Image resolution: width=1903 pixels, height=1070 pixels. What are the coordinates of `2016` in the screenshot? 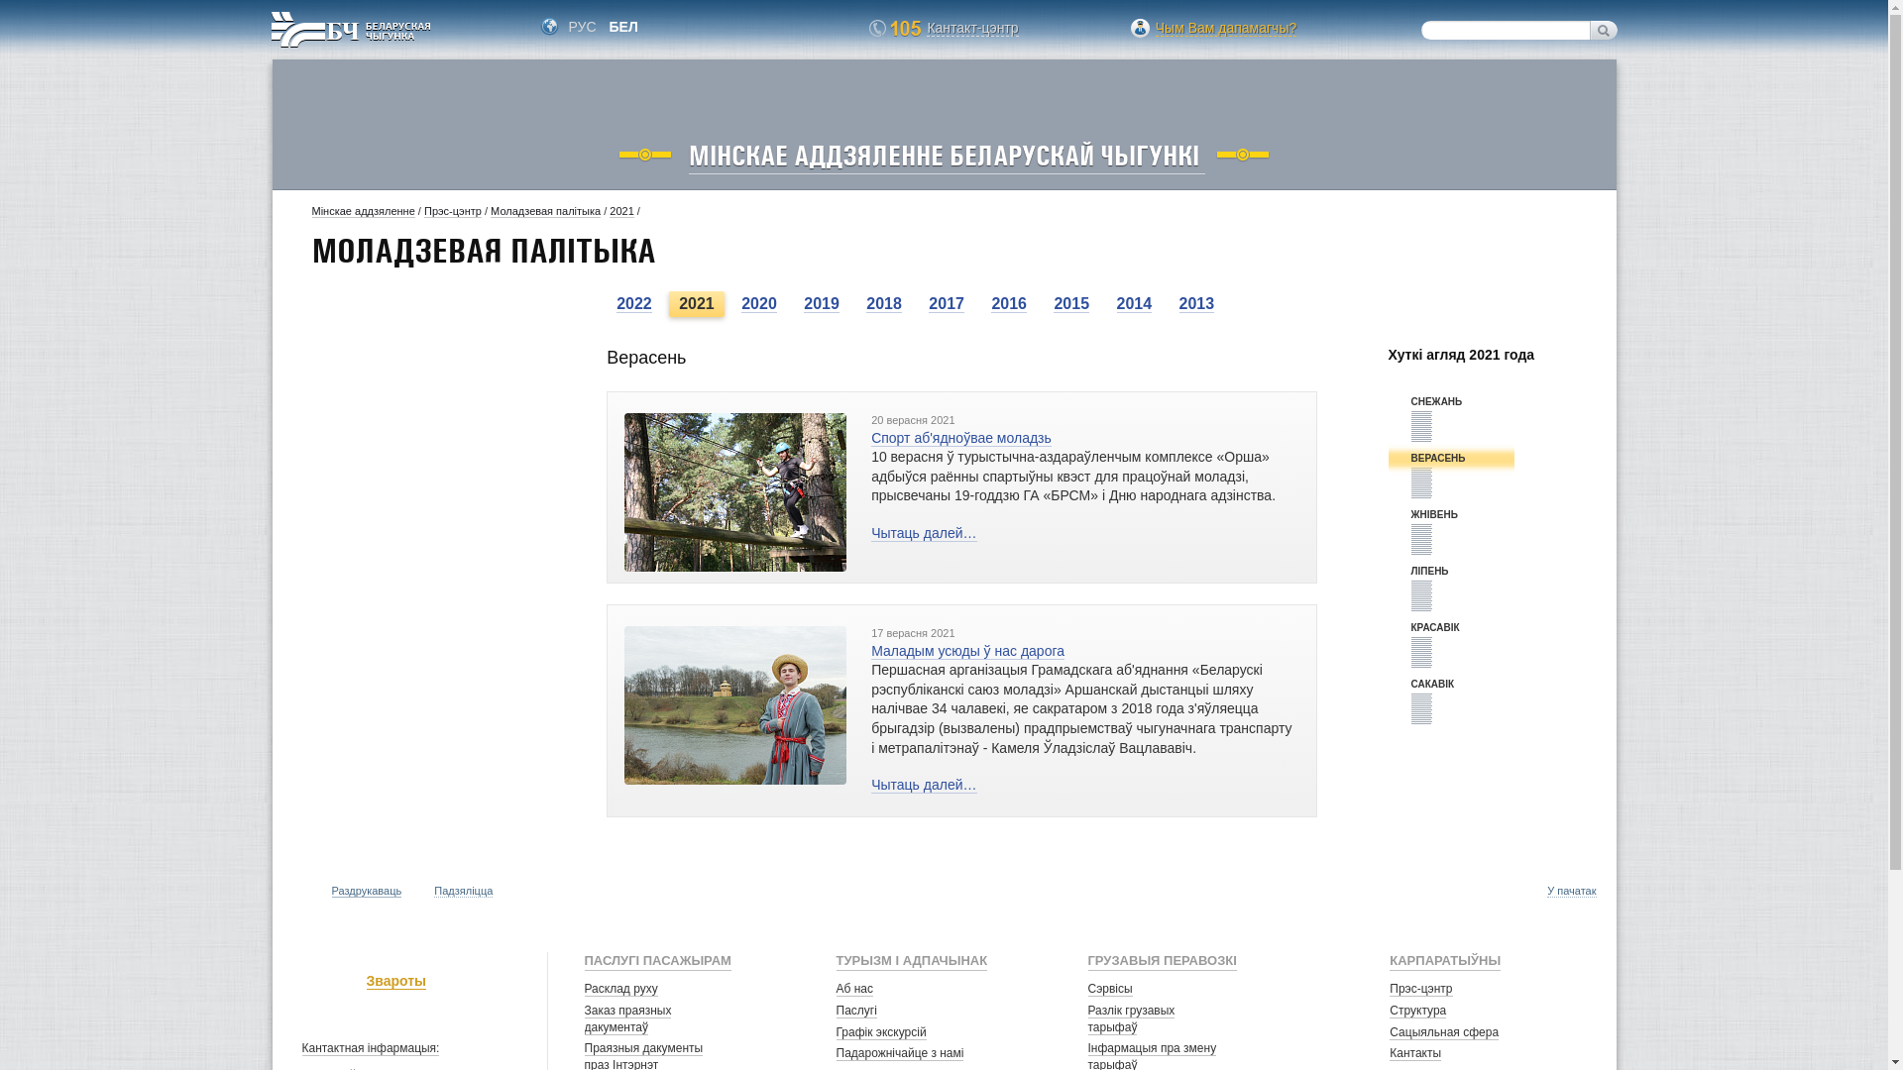 It's located at (1009, 304).